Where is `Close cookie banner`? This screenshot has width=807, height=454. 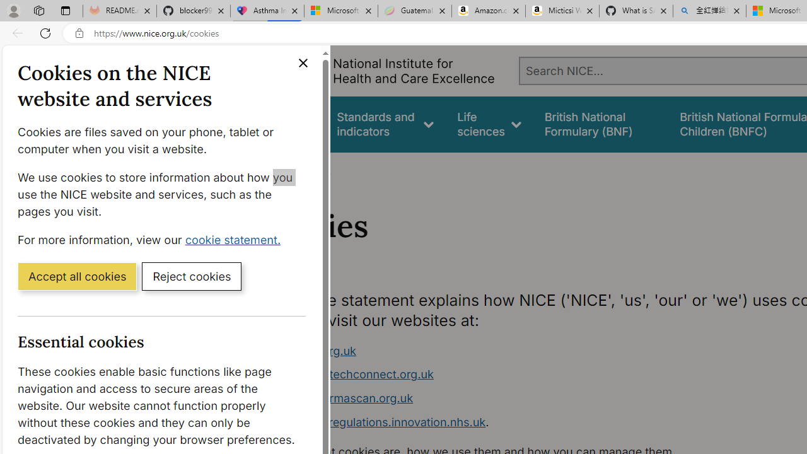 Close cookie banner is located at coordinates (303, 63).